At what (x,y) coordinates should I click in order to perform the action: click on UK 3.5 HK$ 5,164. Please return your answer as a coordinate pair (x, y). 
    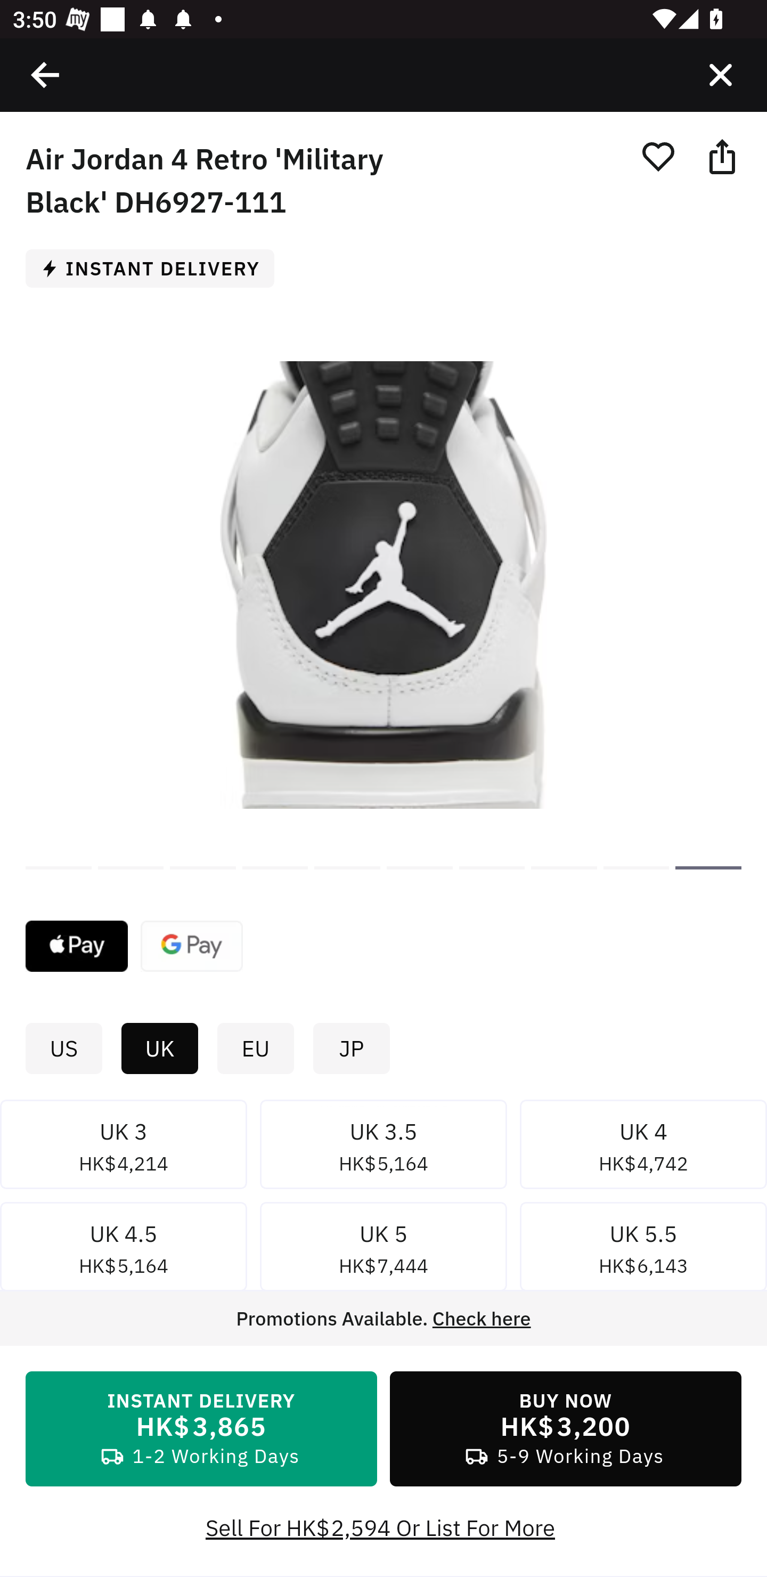
    Looking at the image, I should click on (383, 1147).